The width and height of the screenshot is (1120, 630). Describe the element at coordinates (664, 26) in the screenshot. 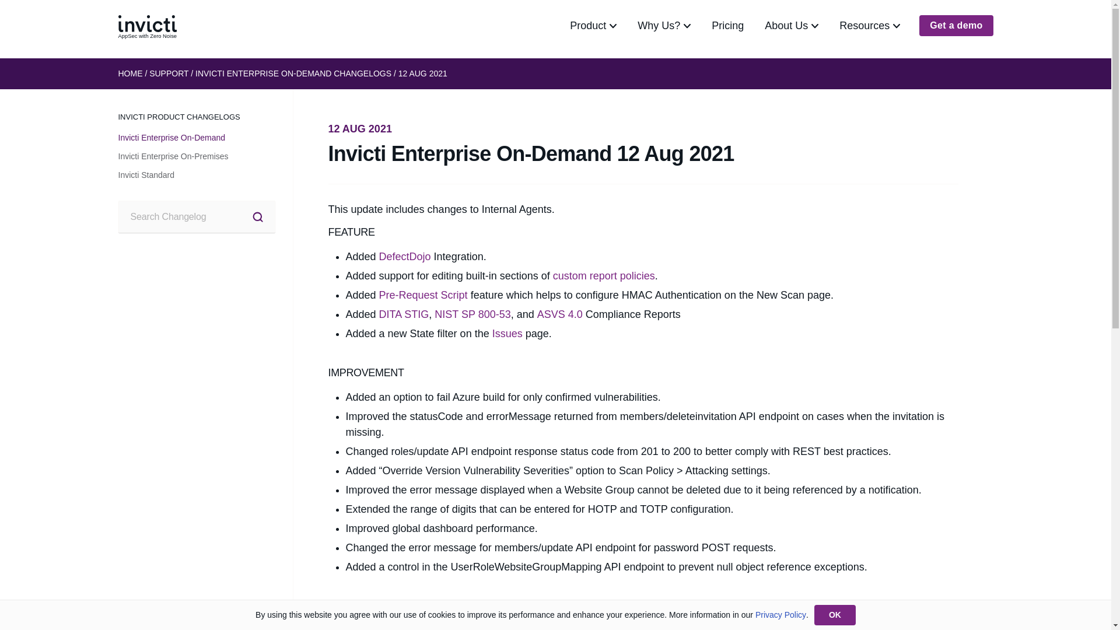

I see `Why Us?` at that location.